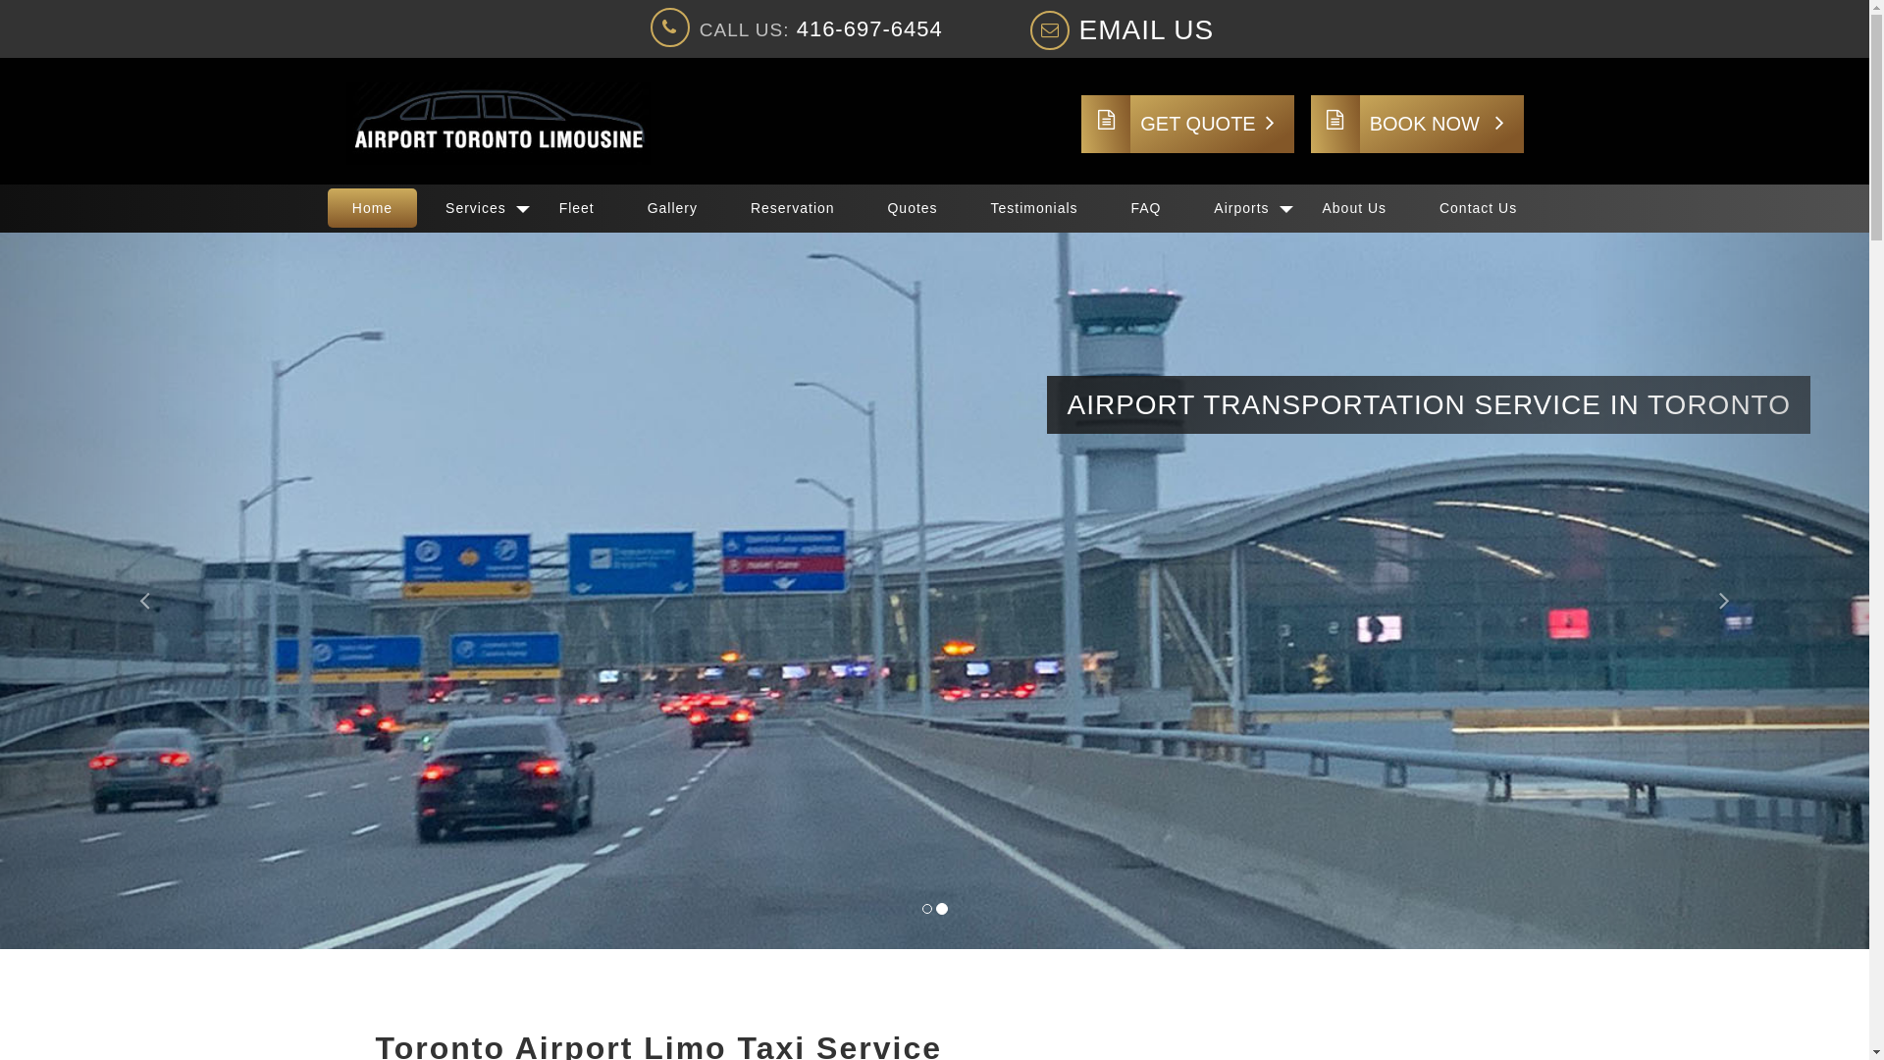 The width and height of the screenshot is (1884, 1060). I want to click on Gallery, so click(673, 208).